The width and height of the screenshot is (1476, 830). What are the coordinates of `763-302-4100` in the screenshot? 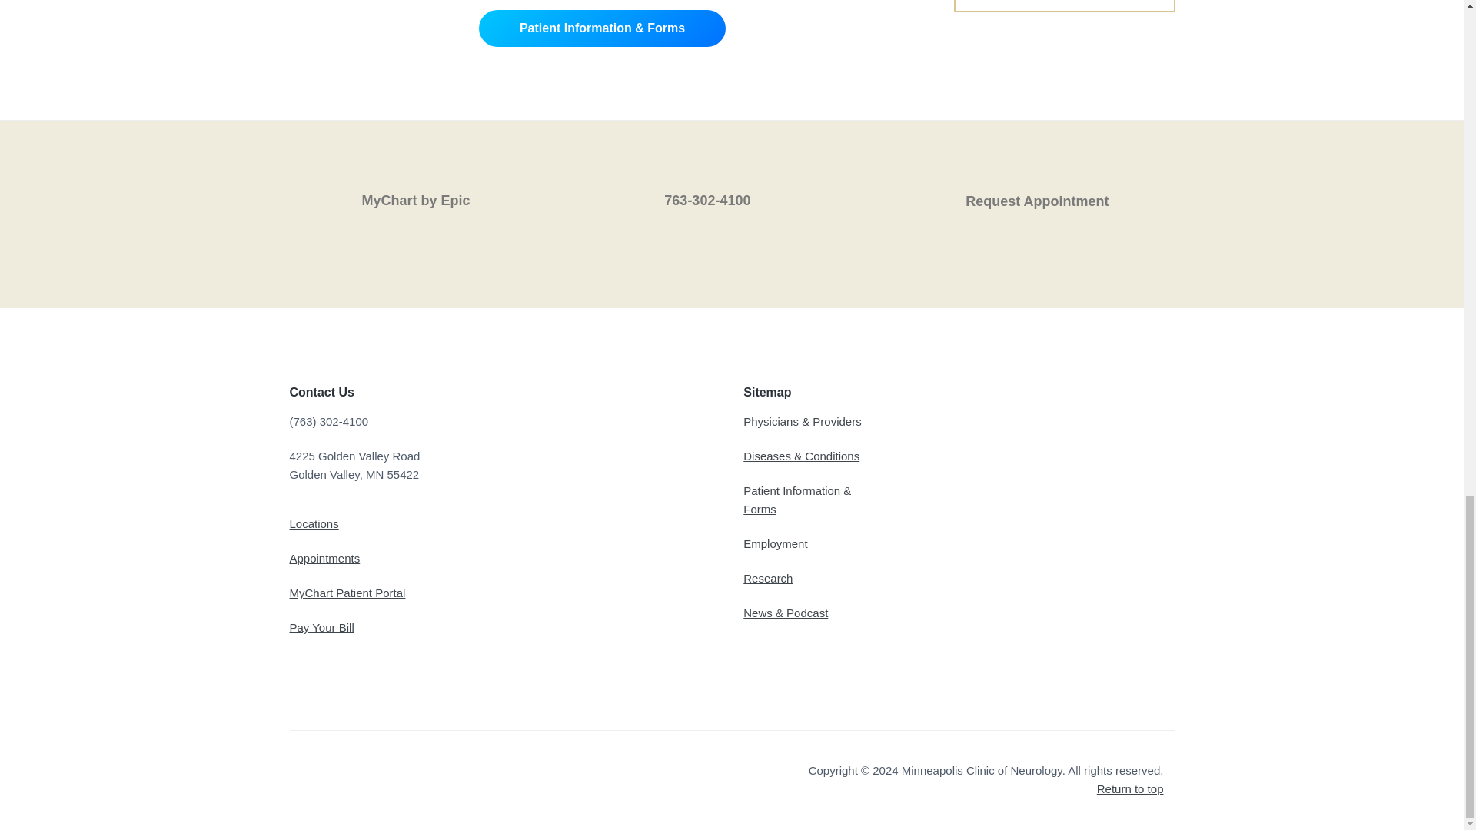 It's located at (732, 195).